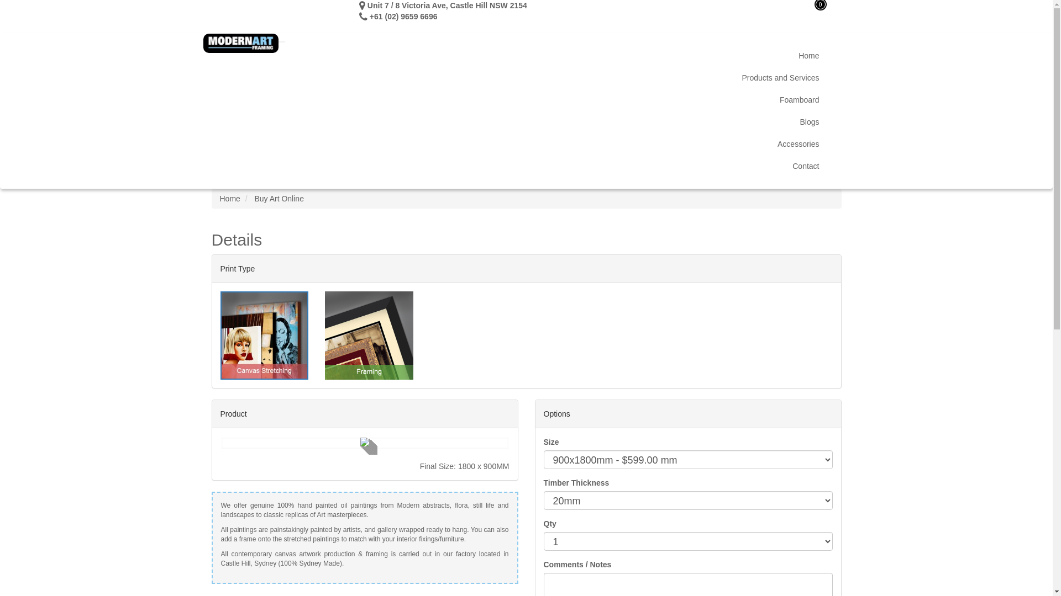 The image size is (1061, 596). What do you see at coordinates (230, 199) in the screenshot?
I see `Home` at bounding box center [230, 199].